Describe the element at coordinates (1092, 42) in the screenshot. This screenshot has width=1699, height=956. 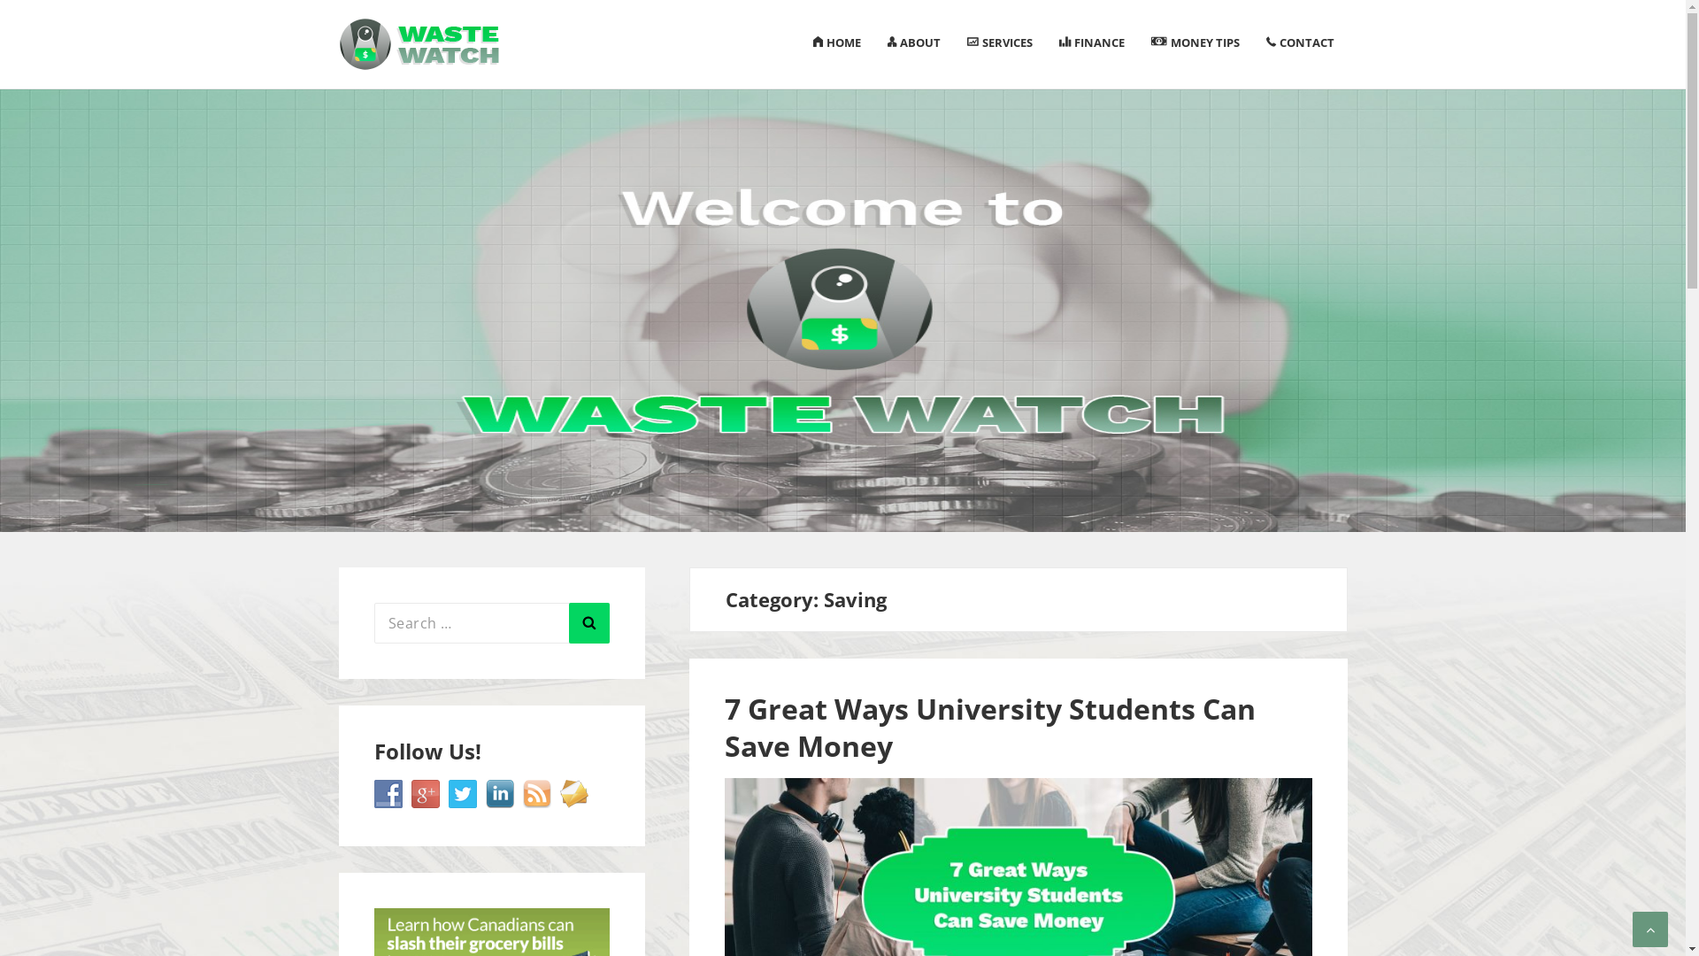
I see `FINANCE` at that location.